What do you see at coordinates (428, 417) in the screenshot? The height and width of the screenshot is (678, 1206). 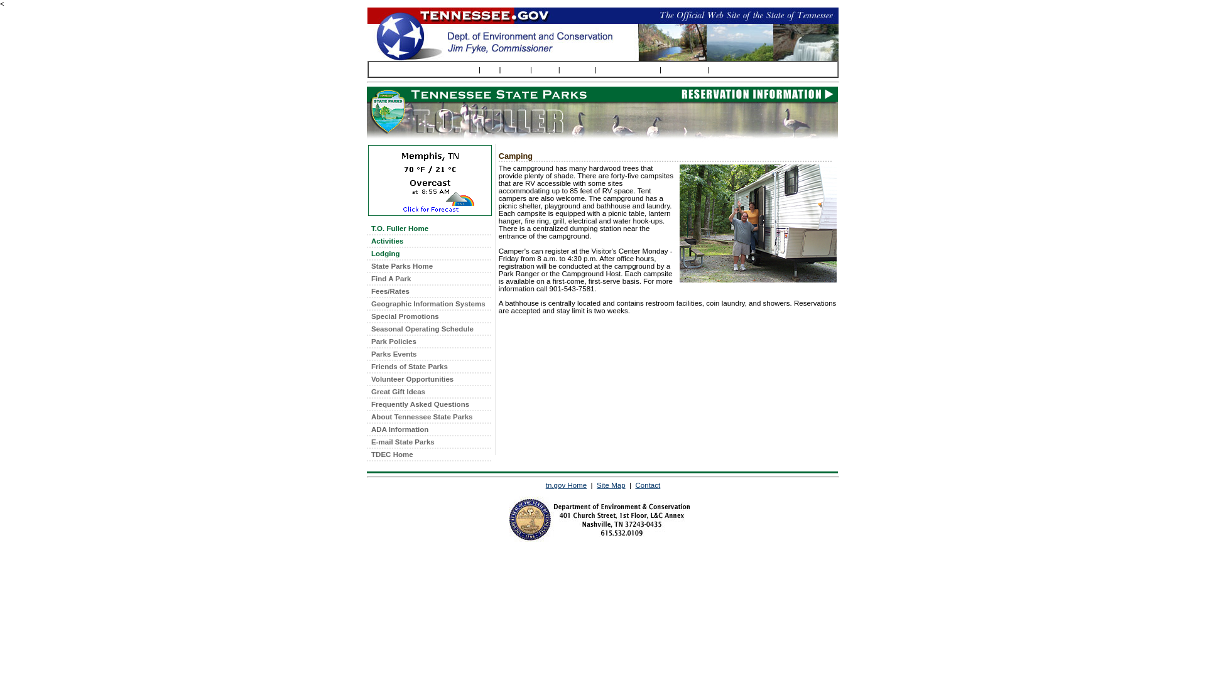 I see `About Tennessee State Parks` at bounding box center [428, 417].